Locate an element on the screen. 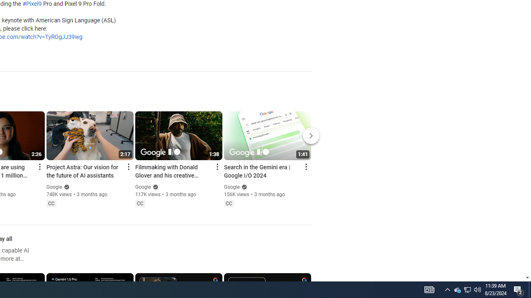 Image resolution: width=531 pixels, height=298 pixels. Notification Chevron is located at coordinates (477, 290).